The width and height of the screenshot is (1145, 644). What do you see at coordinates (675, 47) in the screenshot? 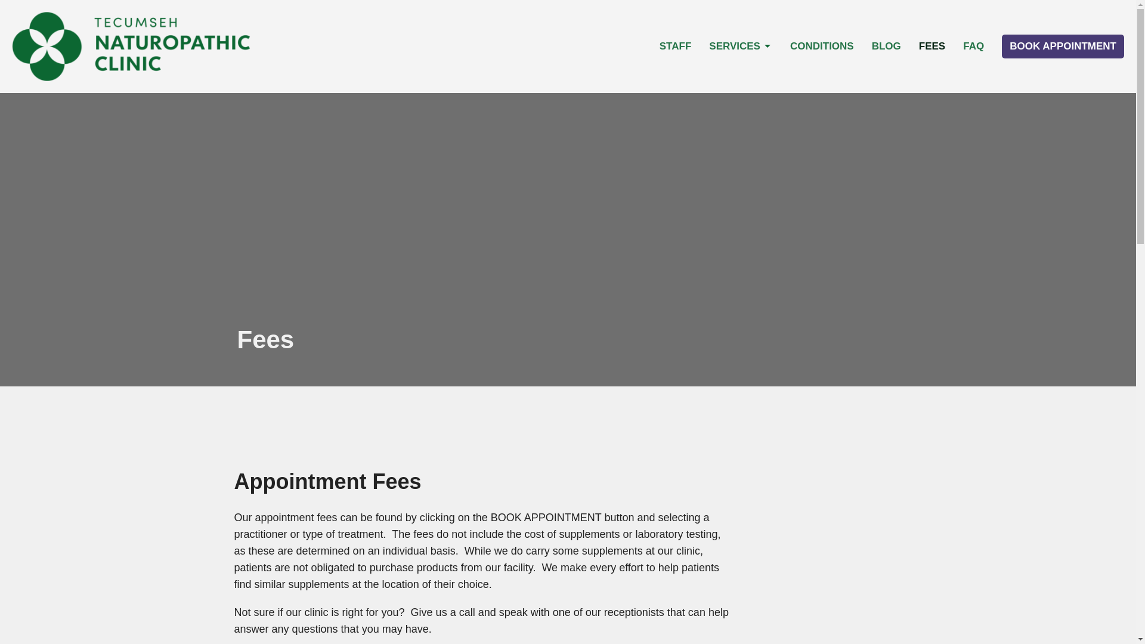
I see `STAFF` at bounding box center [675, 47].